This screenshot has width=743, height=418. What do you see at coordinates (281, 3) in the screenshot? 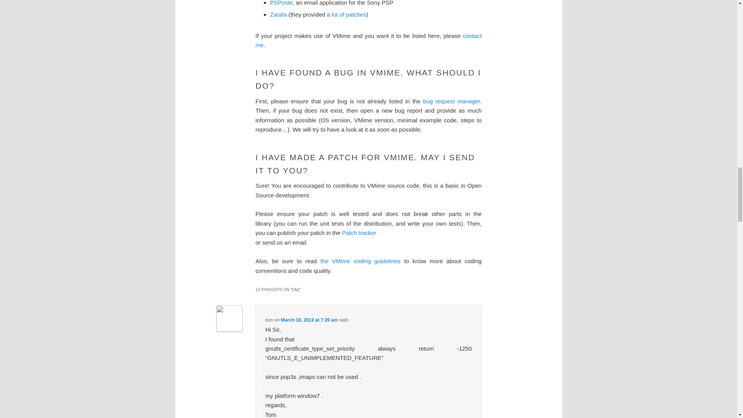
I see `PSPoste` at bounding box center [281, 3].